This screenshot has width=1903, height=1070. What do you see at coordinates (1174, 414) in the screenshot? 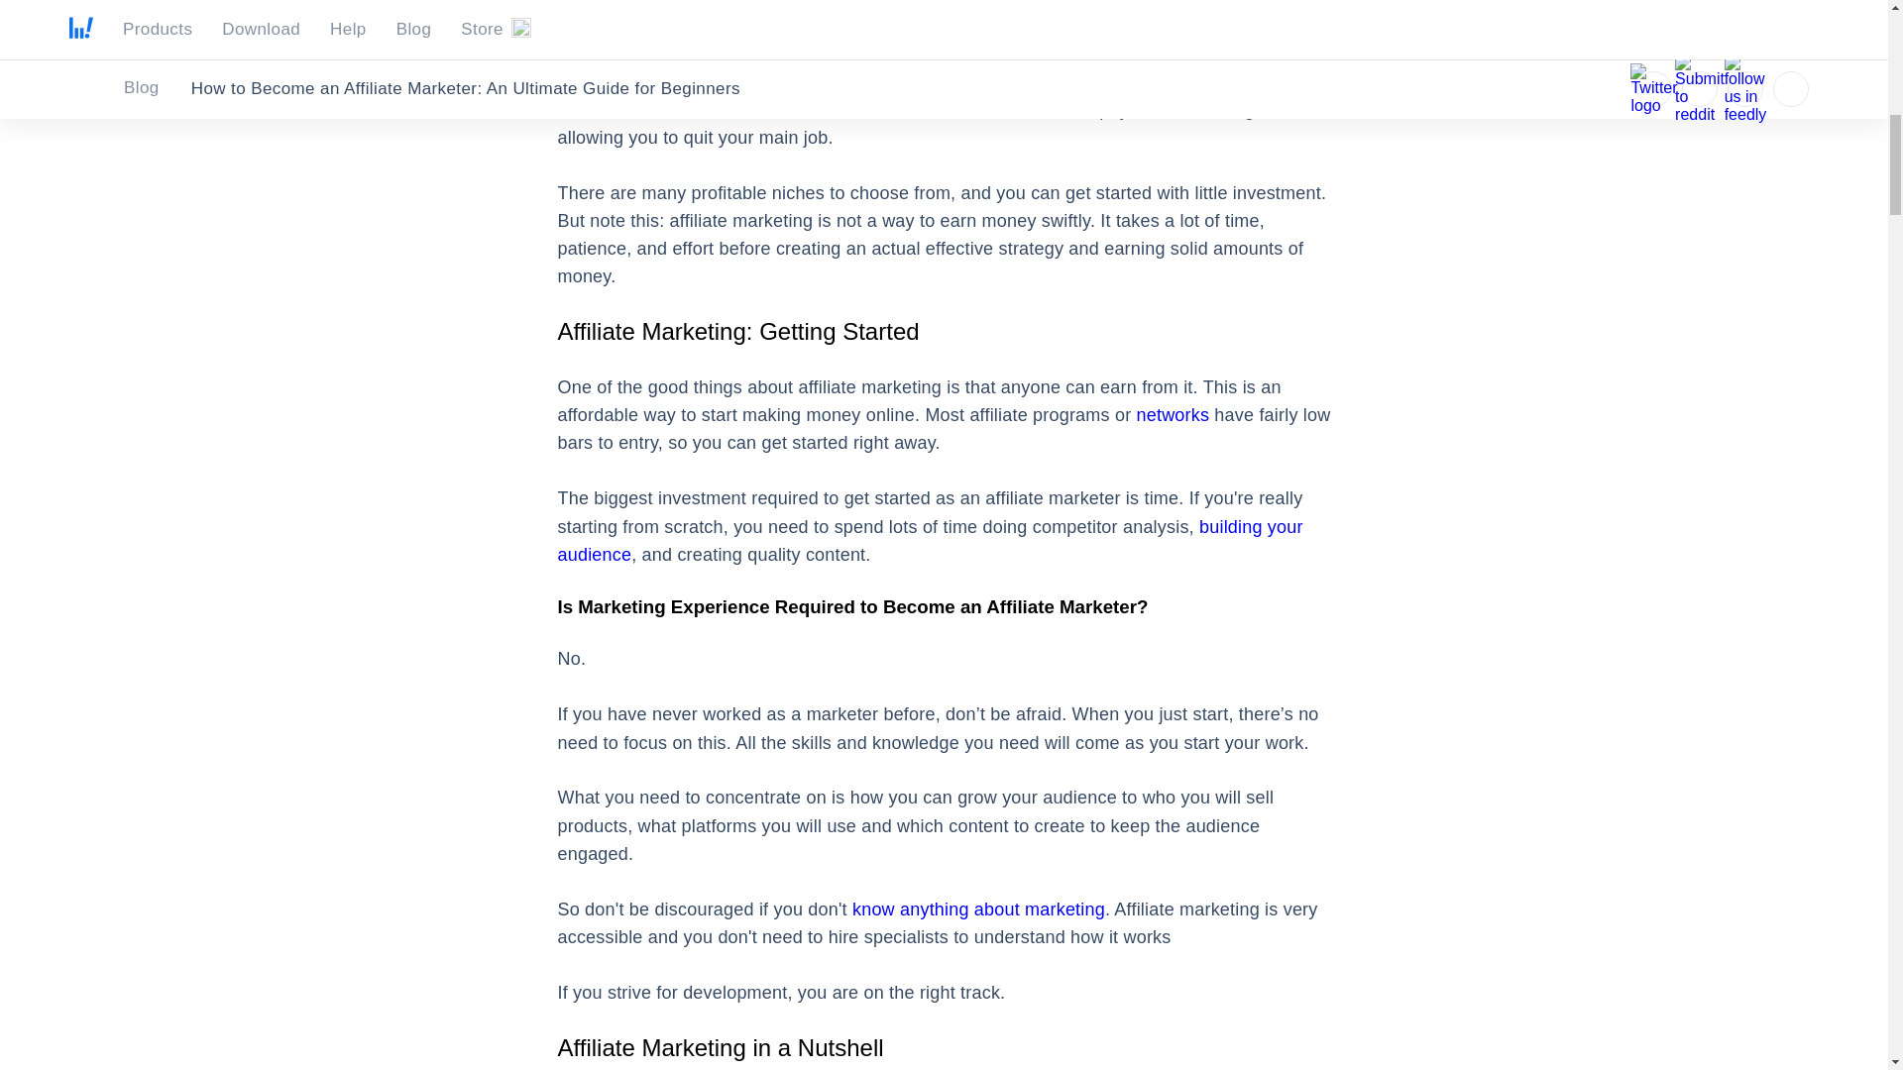
I see `networks` at bounding box center [1174, 414].